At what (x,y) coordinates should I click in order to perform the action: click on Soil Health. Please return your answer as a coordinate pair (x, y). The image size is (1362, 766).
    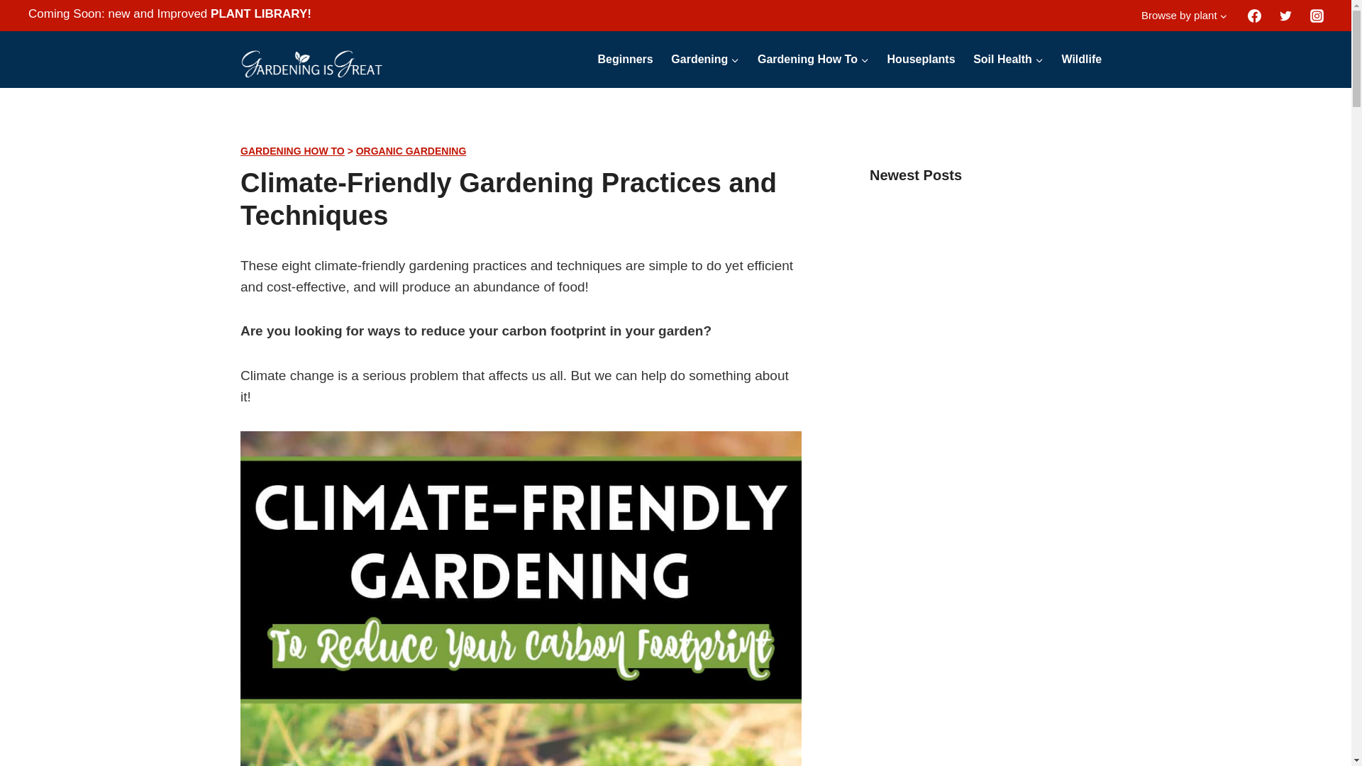
    Looking at the image, I should click on (1007, 60).